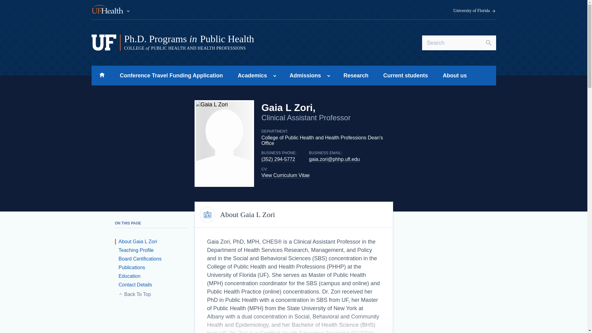 The height and width of the screenshot is (333, 592). I want to click on Conference Travel Funding Application, so click(171, 75).